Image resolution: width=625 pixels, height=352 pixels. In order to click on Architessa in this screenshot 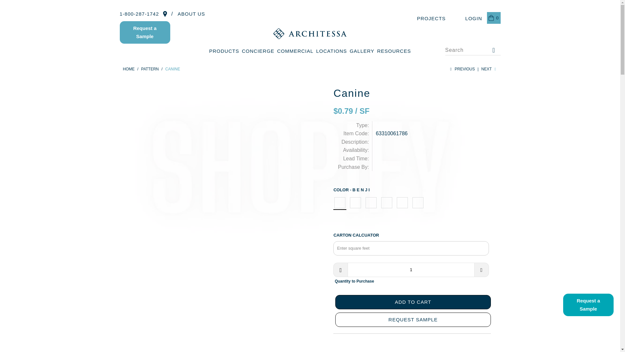, I will do `click(310, 34)`.